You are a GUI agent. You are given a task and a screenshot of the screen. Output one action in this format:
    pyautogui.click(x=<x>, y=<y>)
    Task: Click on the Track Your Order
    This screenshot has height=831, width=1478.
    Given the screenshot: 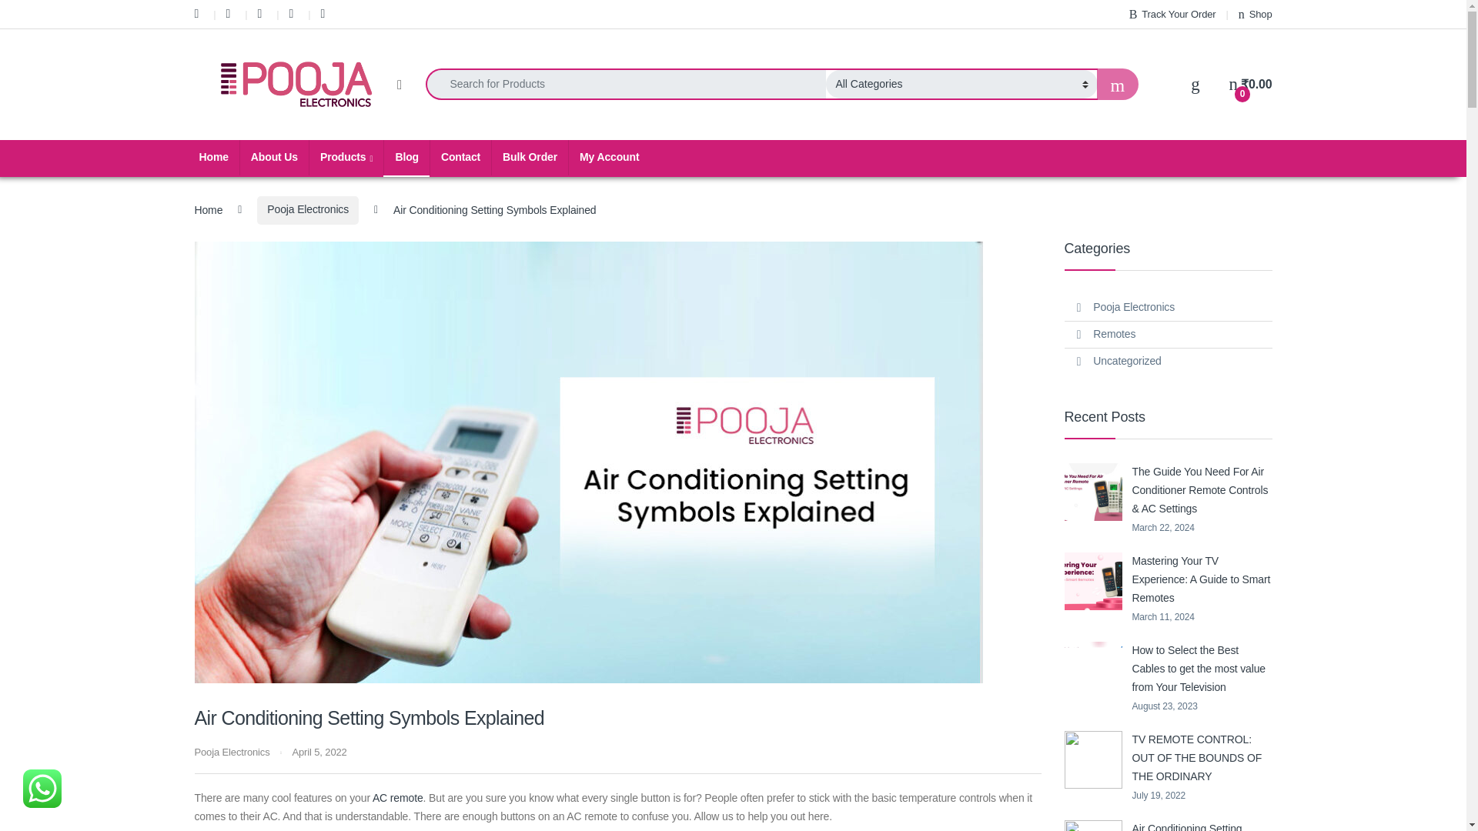 What is the action you would take?
    pyautogui.click(x=1172, y=14)
    